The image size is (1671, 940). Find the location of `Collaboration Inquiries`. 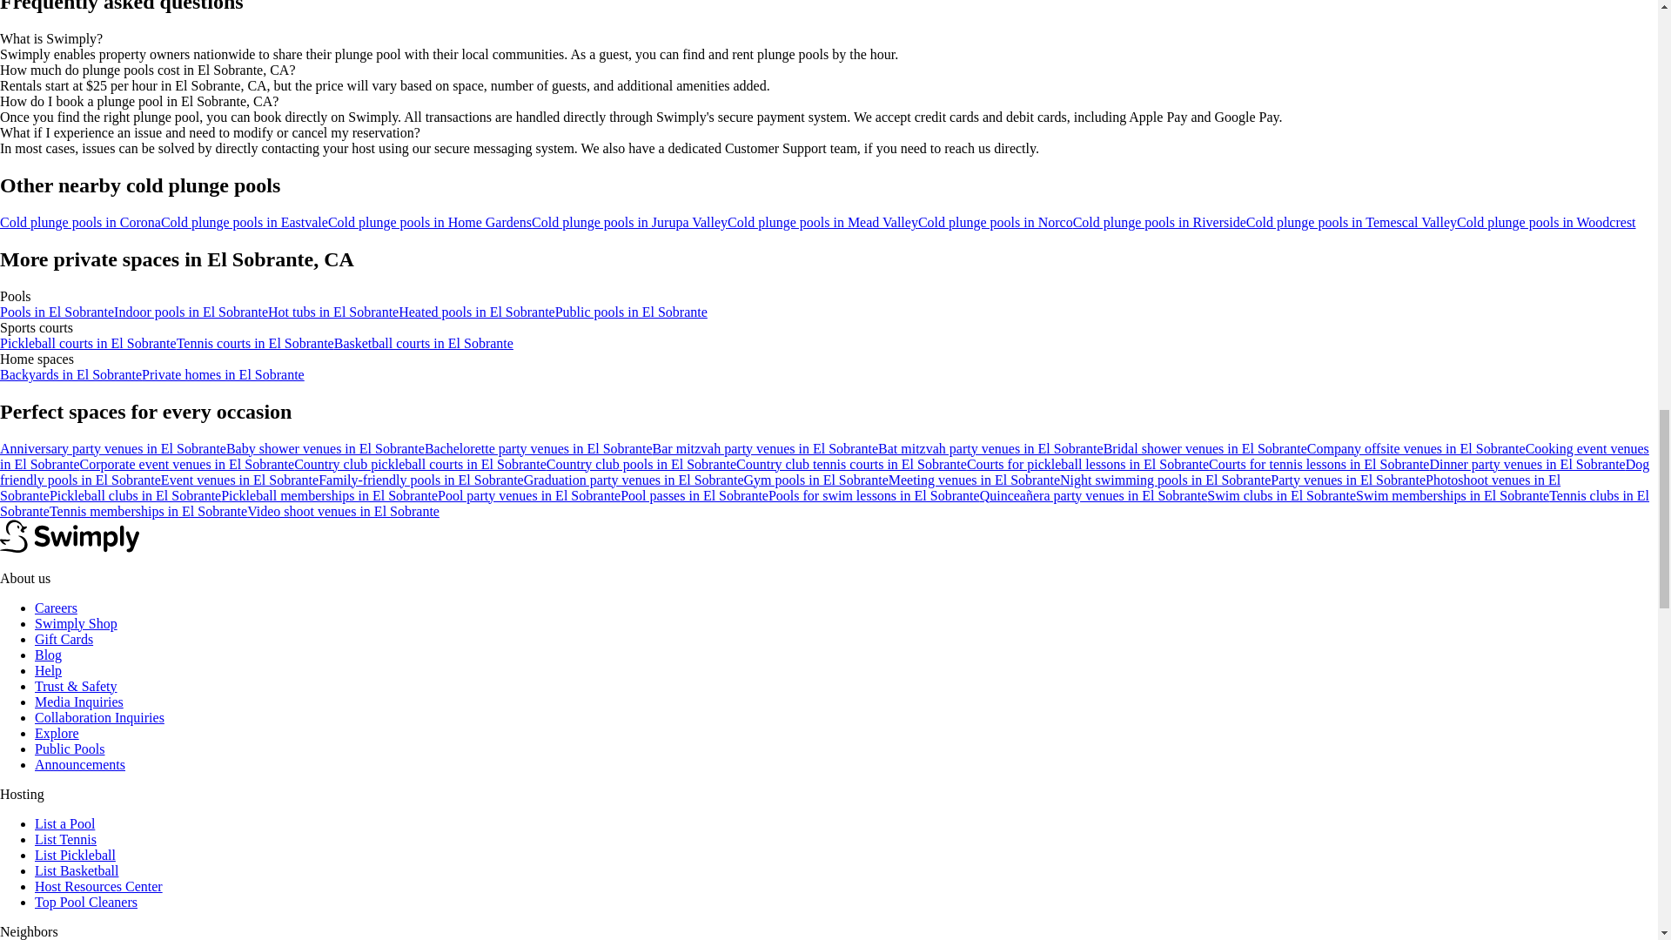

Collaboration Inquiries is located at coordinates (99, 717).